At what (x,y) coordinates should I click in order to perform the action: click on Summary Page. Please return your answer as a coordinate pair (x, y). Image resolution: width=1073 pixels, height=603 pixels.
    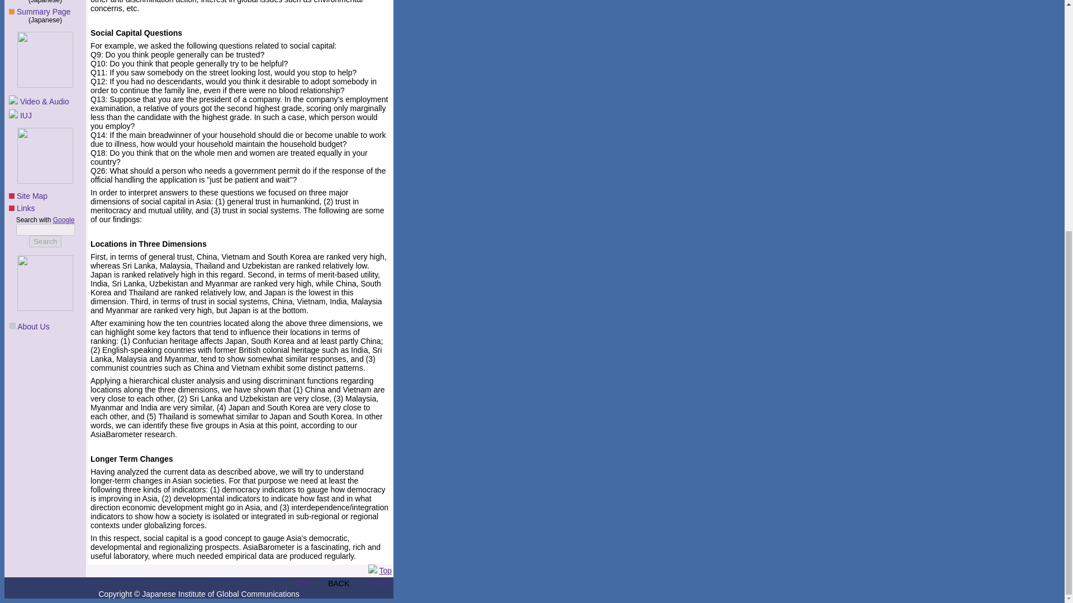
    Looking at the image, I should click on (44, 11).